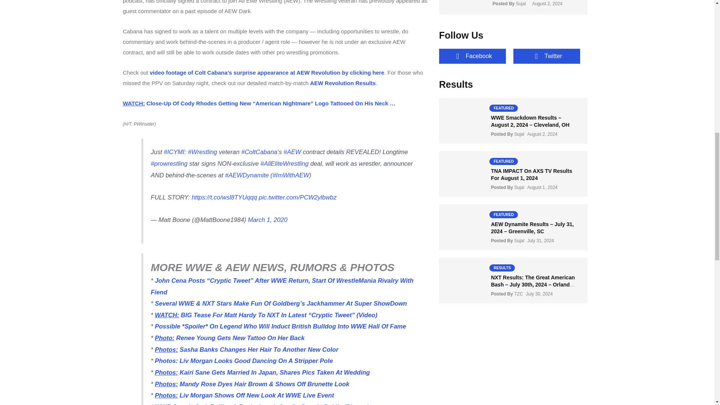 Image resolution: width=720 pixels, height=405 pixels. What do you see at coordinates (519, 187) in the screenshot?
I see `Posts by Sujal` at bounding box center [519, 187].